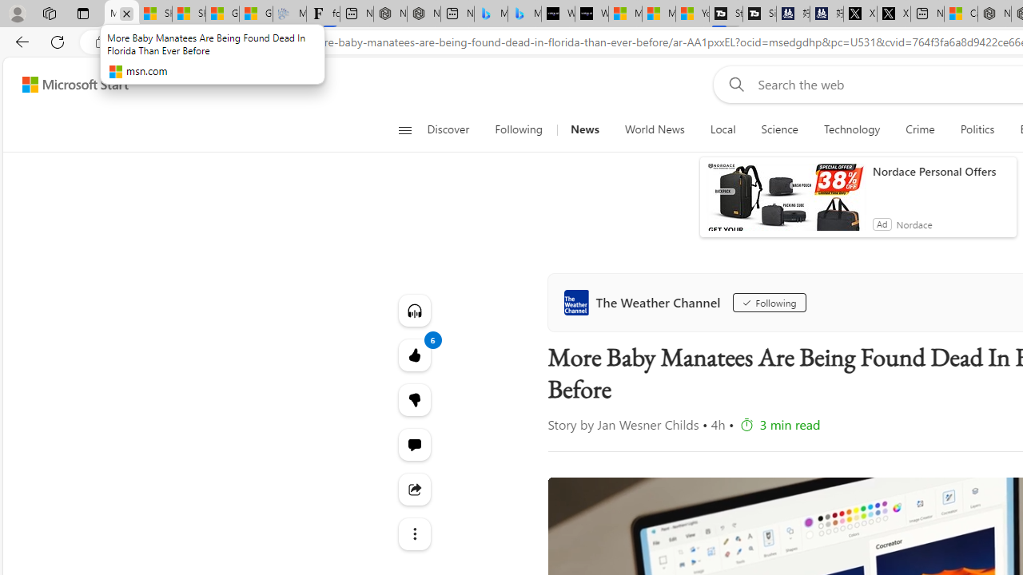 The image size is (1023, 575). Describe the element at coordinates (414, 399) in the screenshot. I see `More like this6Fewer like thisStart the conversation` at that location.